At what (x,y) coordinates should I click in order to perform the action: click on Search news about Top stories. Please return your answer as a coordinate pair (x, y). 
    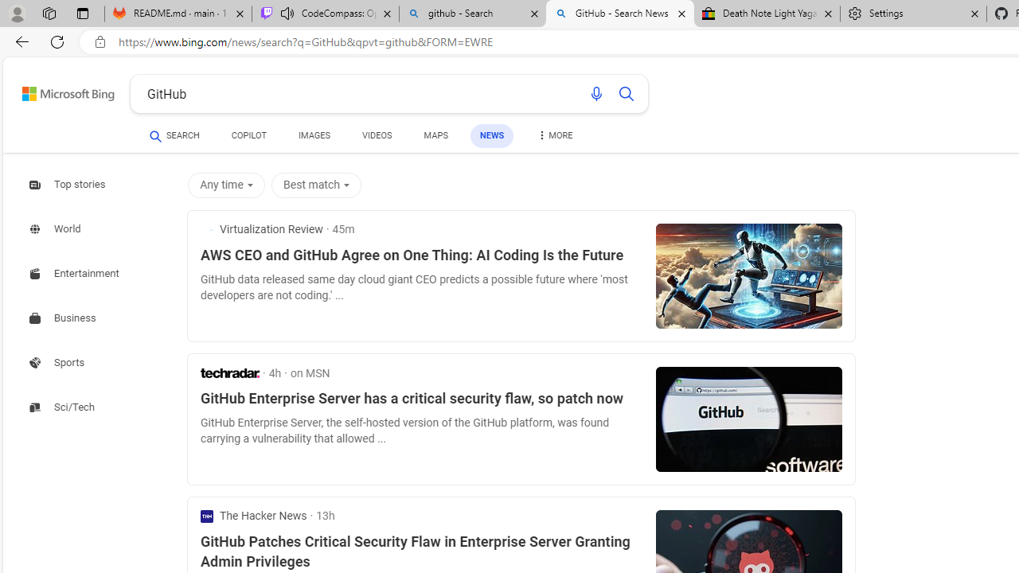
    Looking at the image, I should click on (68, 184).